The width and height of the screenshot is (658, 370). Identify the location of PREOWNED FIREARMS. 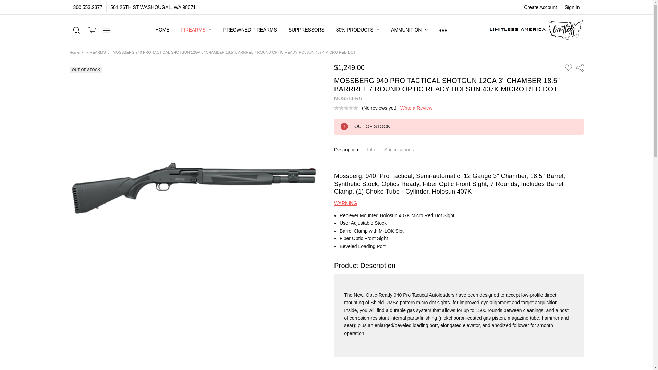
(249, 30).